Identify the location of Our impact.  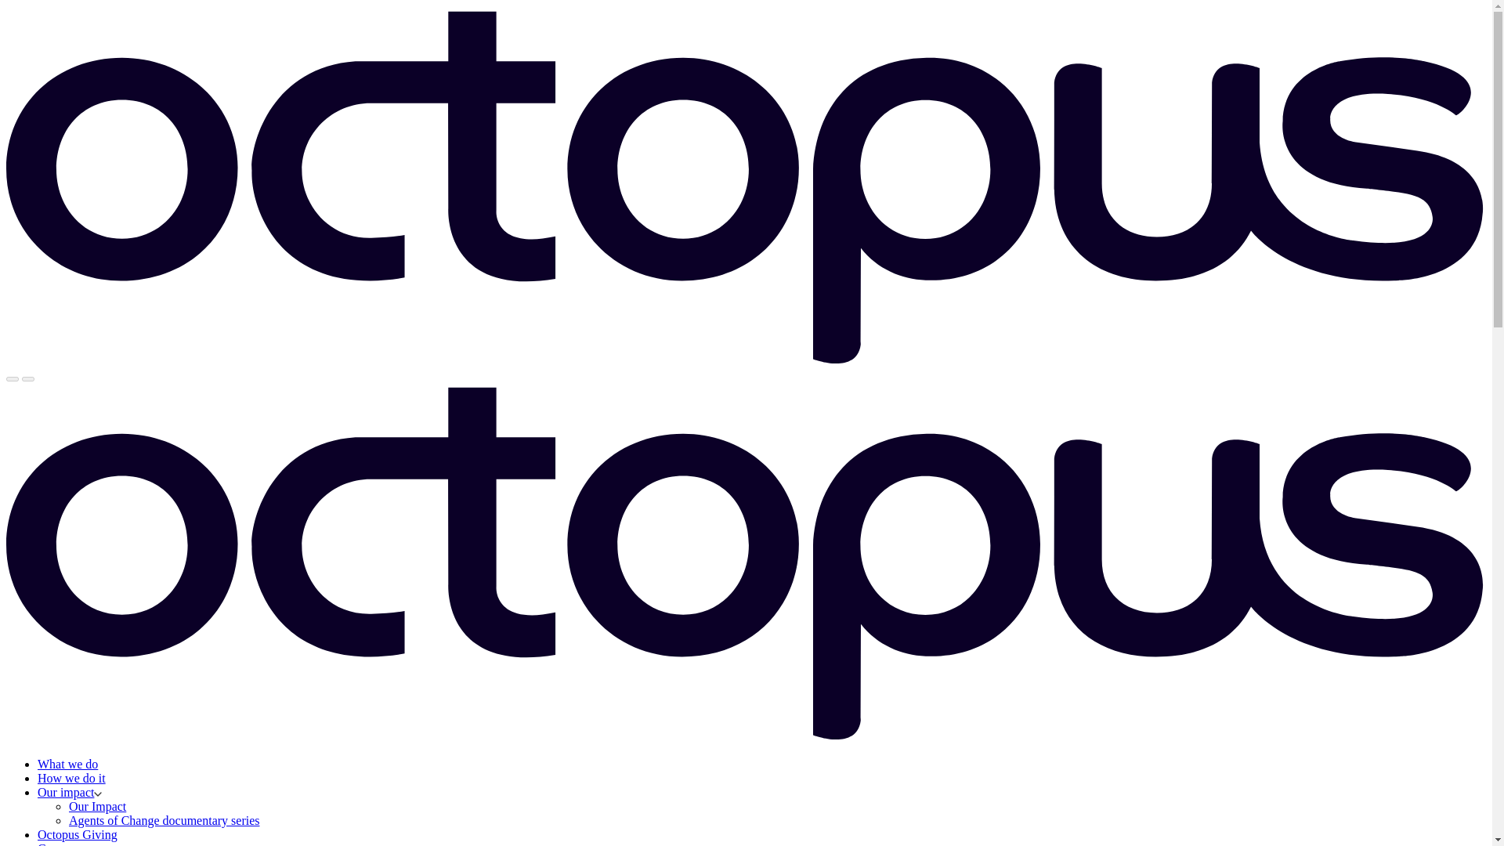
(70, 792).